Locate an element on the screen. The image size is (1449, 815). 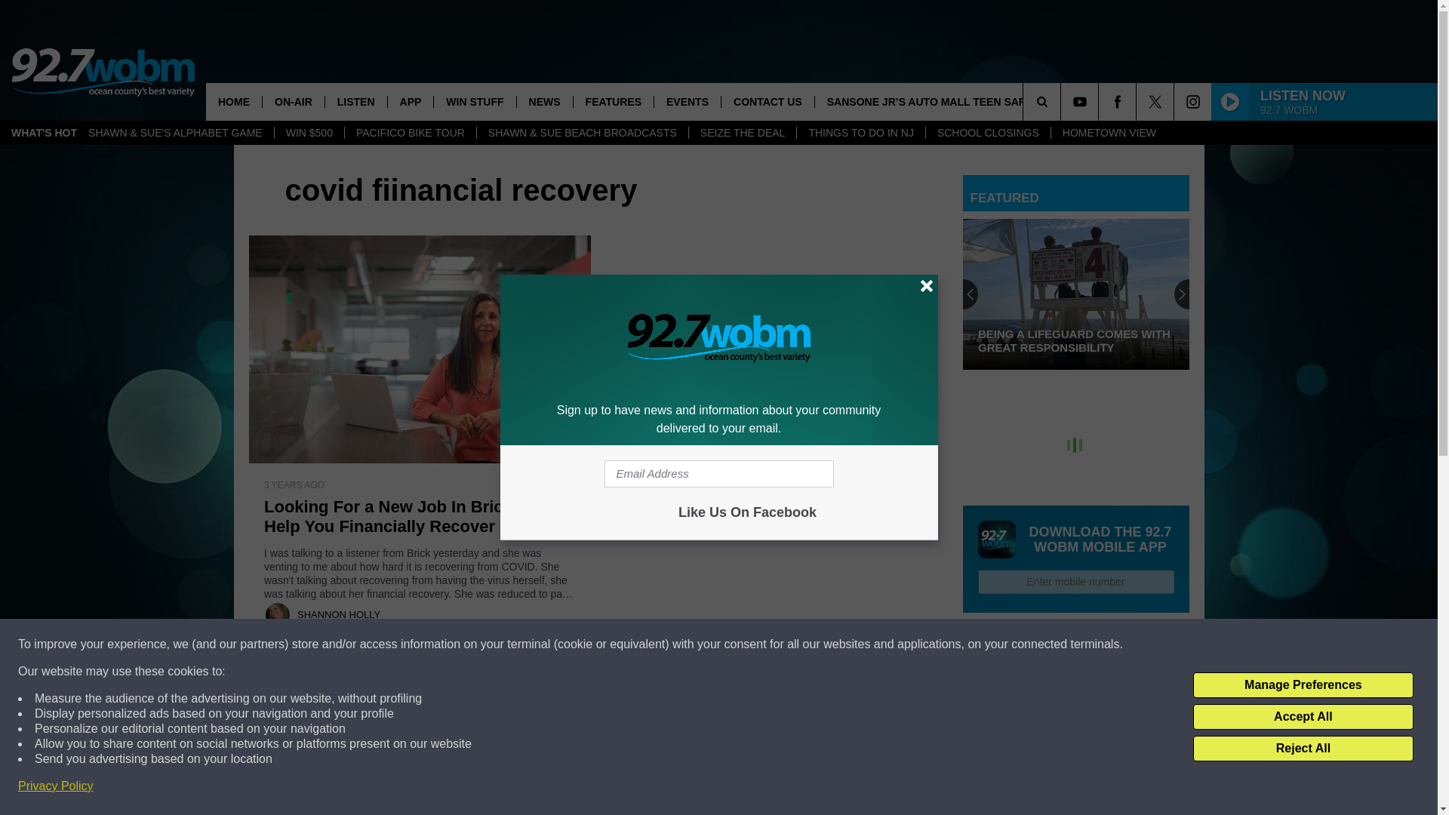
Email Address is located at coordinates (718, 474).